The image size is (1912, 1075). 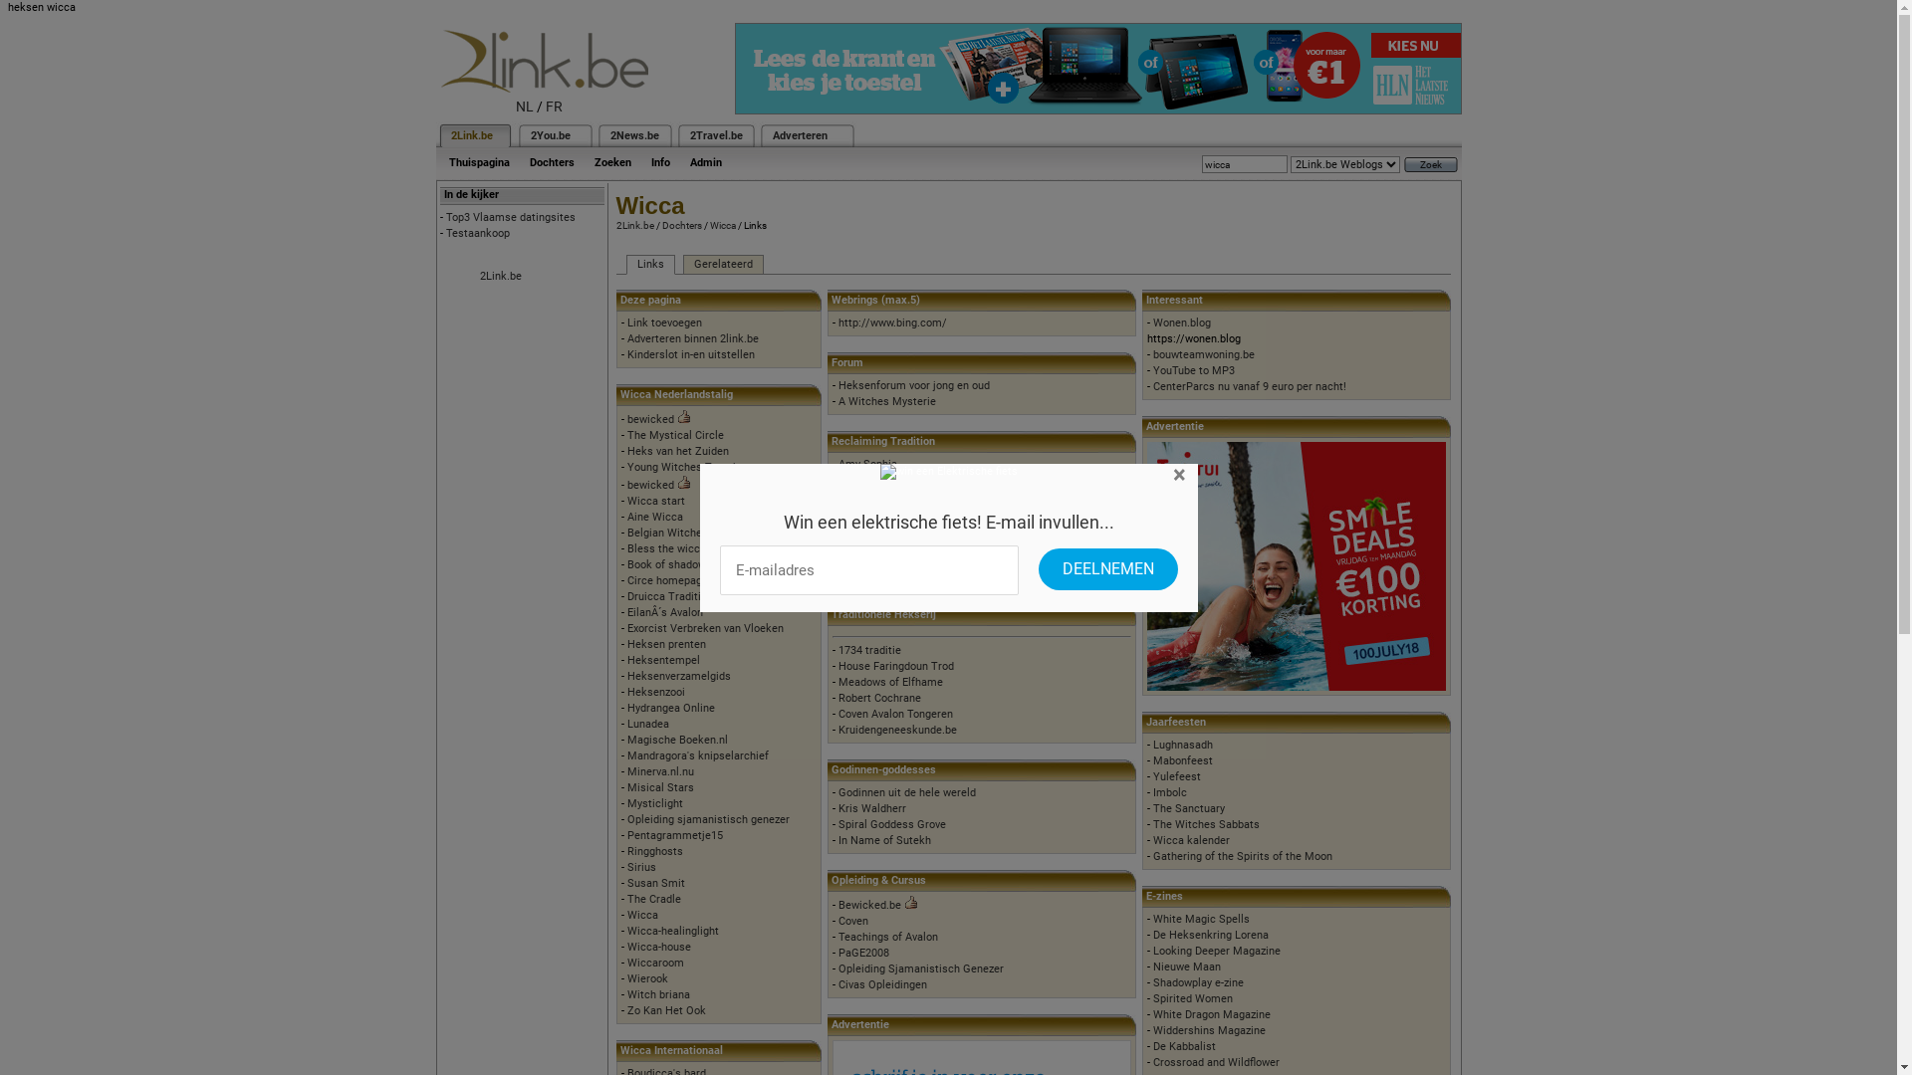 What do you see at coordinates (887, 402) in the screenshot?
I see `A Witches Mysterie` at bounding box center [887, 402].